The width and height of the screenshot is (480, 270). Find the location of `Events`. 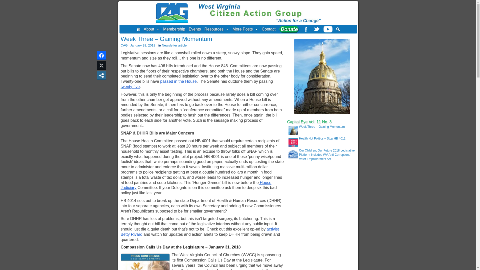

Events is located at coordinates (195, 29).